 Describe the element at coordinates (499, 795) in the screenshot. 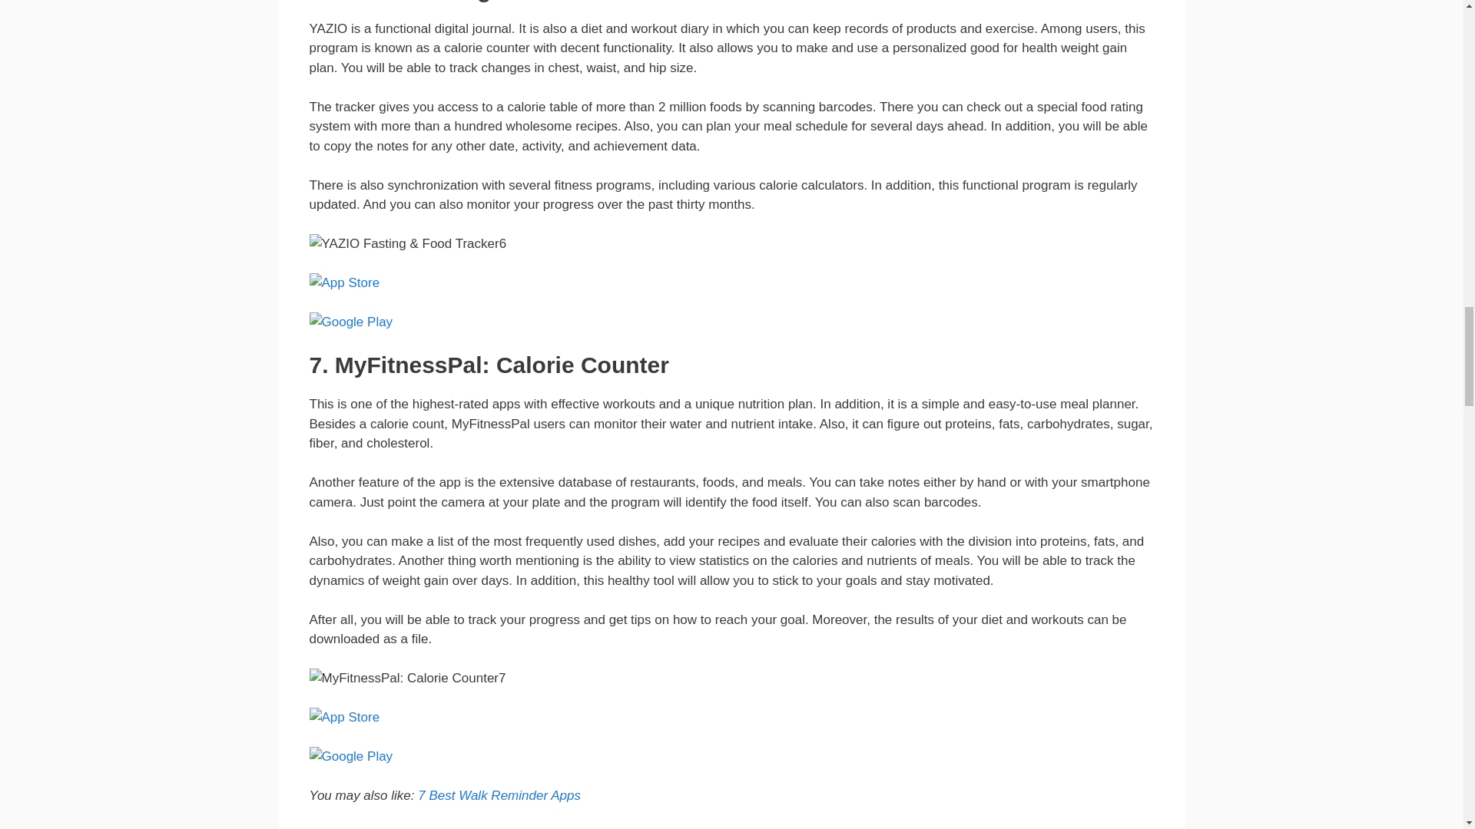

I see `7 Best Walk Reminder Apps` at that location.